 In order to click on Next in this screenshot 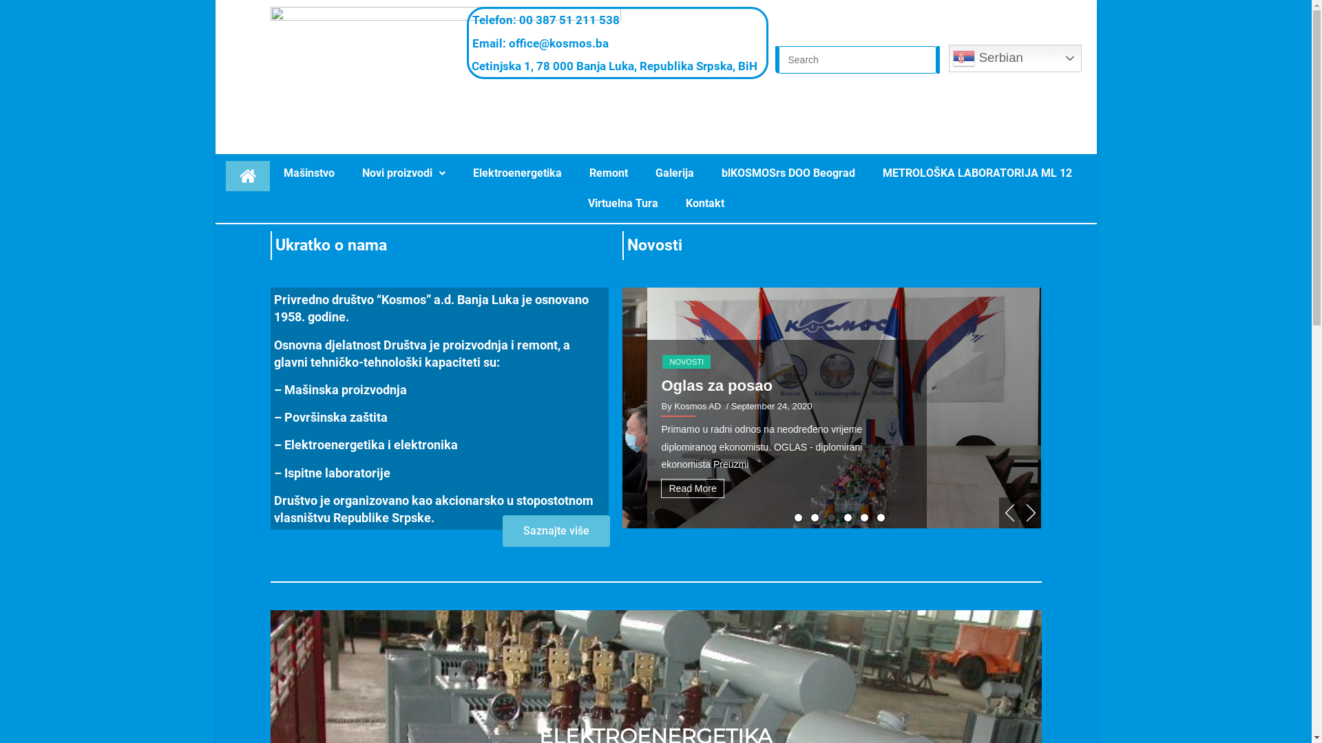, I will do `click(1031, 513)`.